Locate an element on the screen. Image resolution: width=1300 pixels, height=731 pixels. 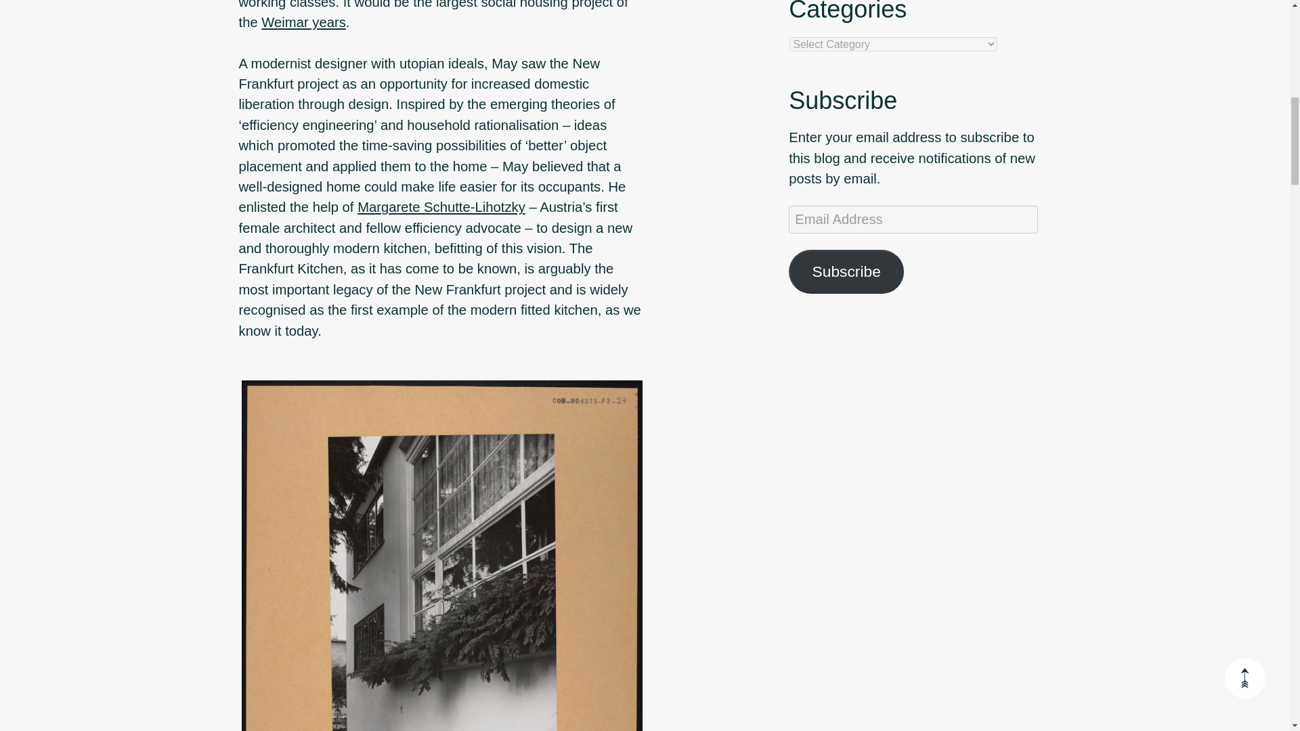
Subscribe is located at coordinates (846, 272).